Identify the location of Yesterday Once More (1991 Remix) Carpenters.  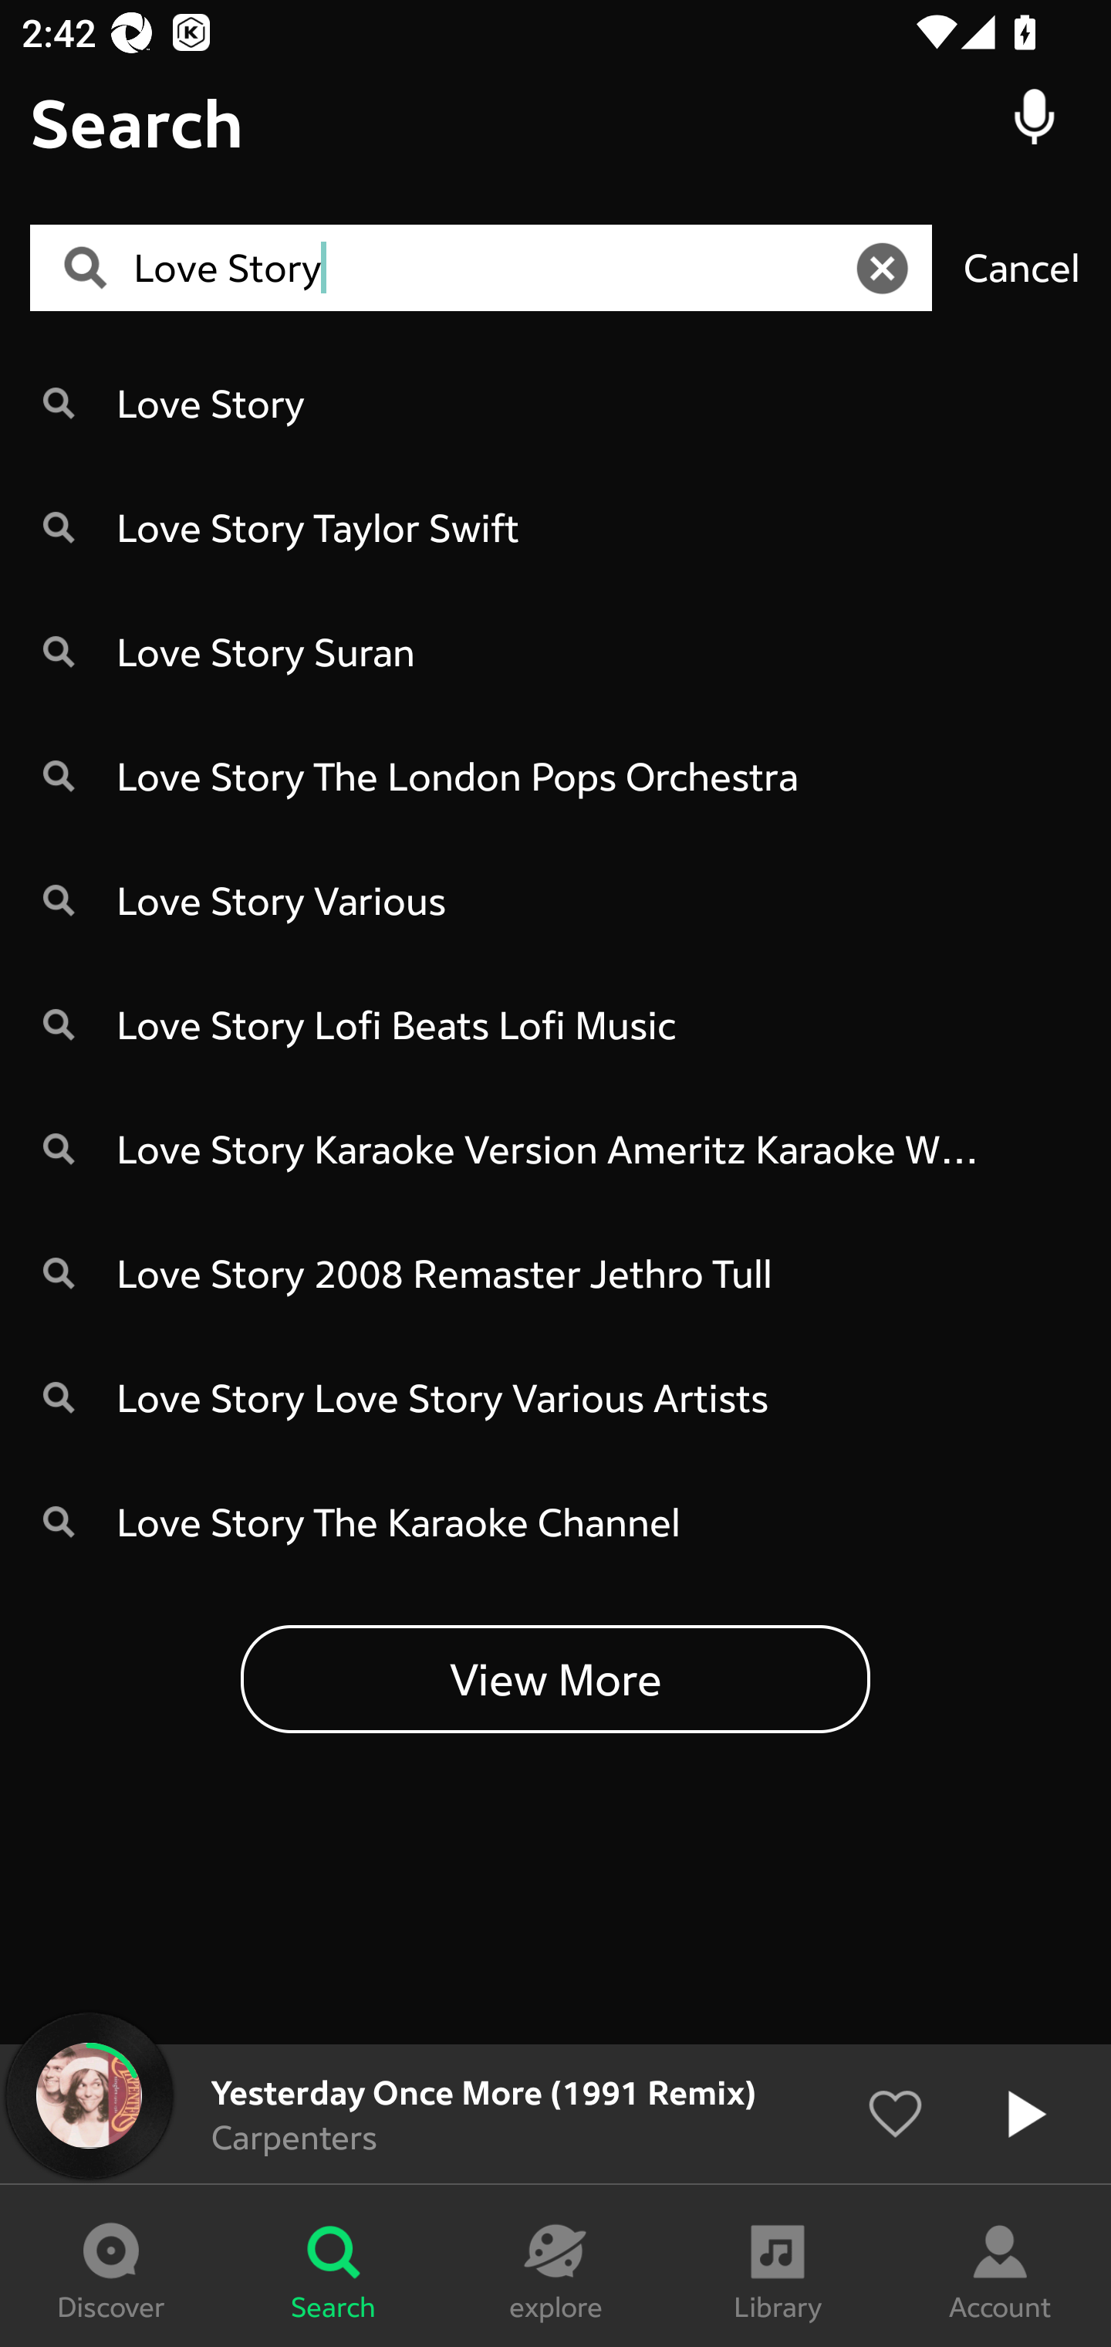
(555, 2114).